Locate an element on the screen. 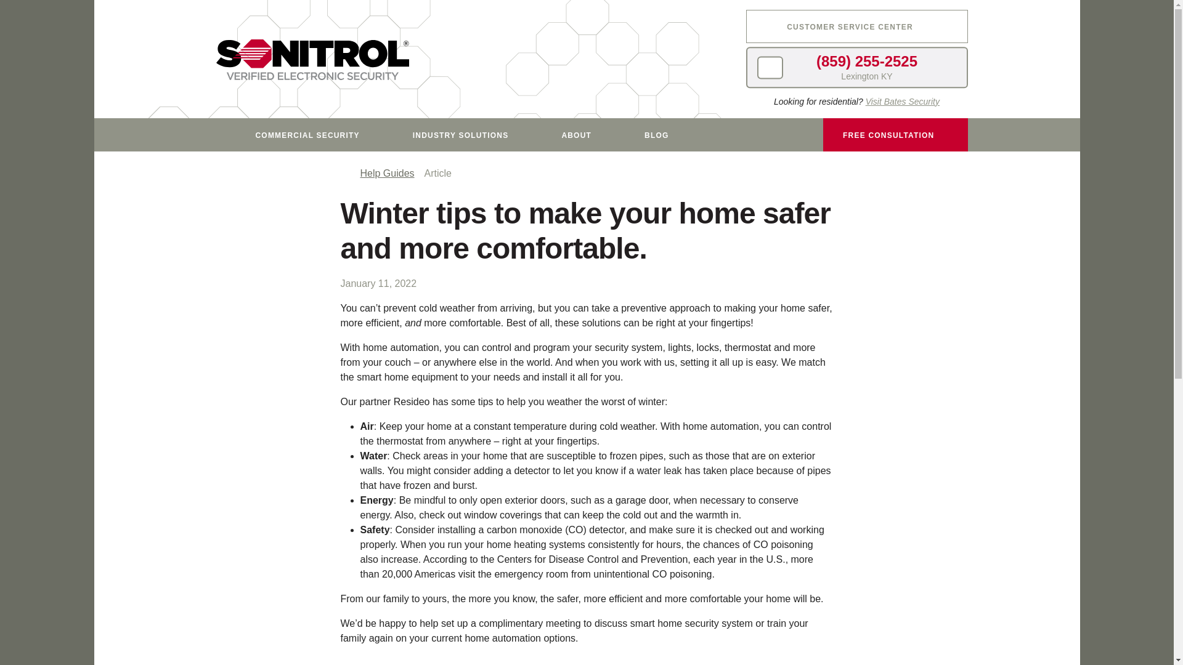 The width and height of the screenshot is (1183, 665). CUSTOMER SERVICE CENTER is located at coordinates (856, 26).